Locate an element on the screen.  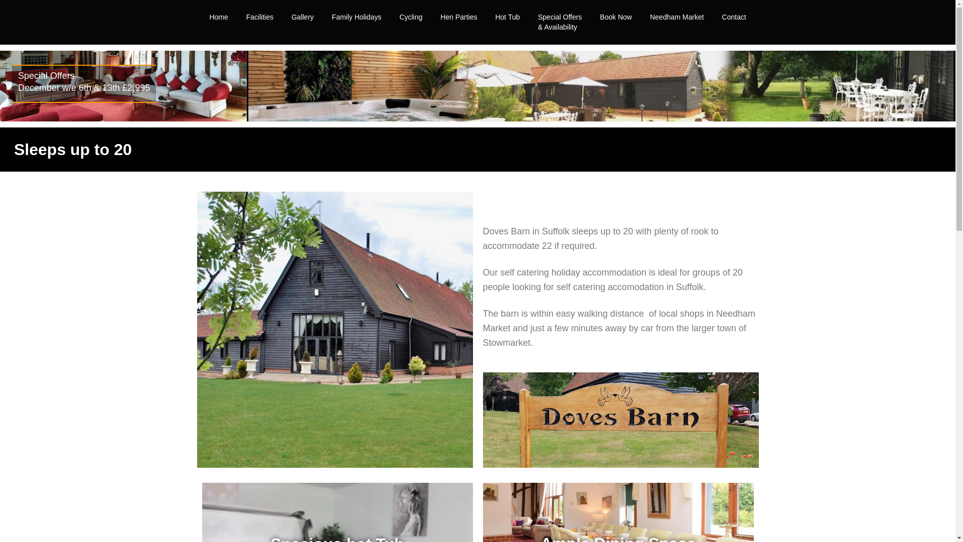
Book Now is located at coordinates (616, 17).